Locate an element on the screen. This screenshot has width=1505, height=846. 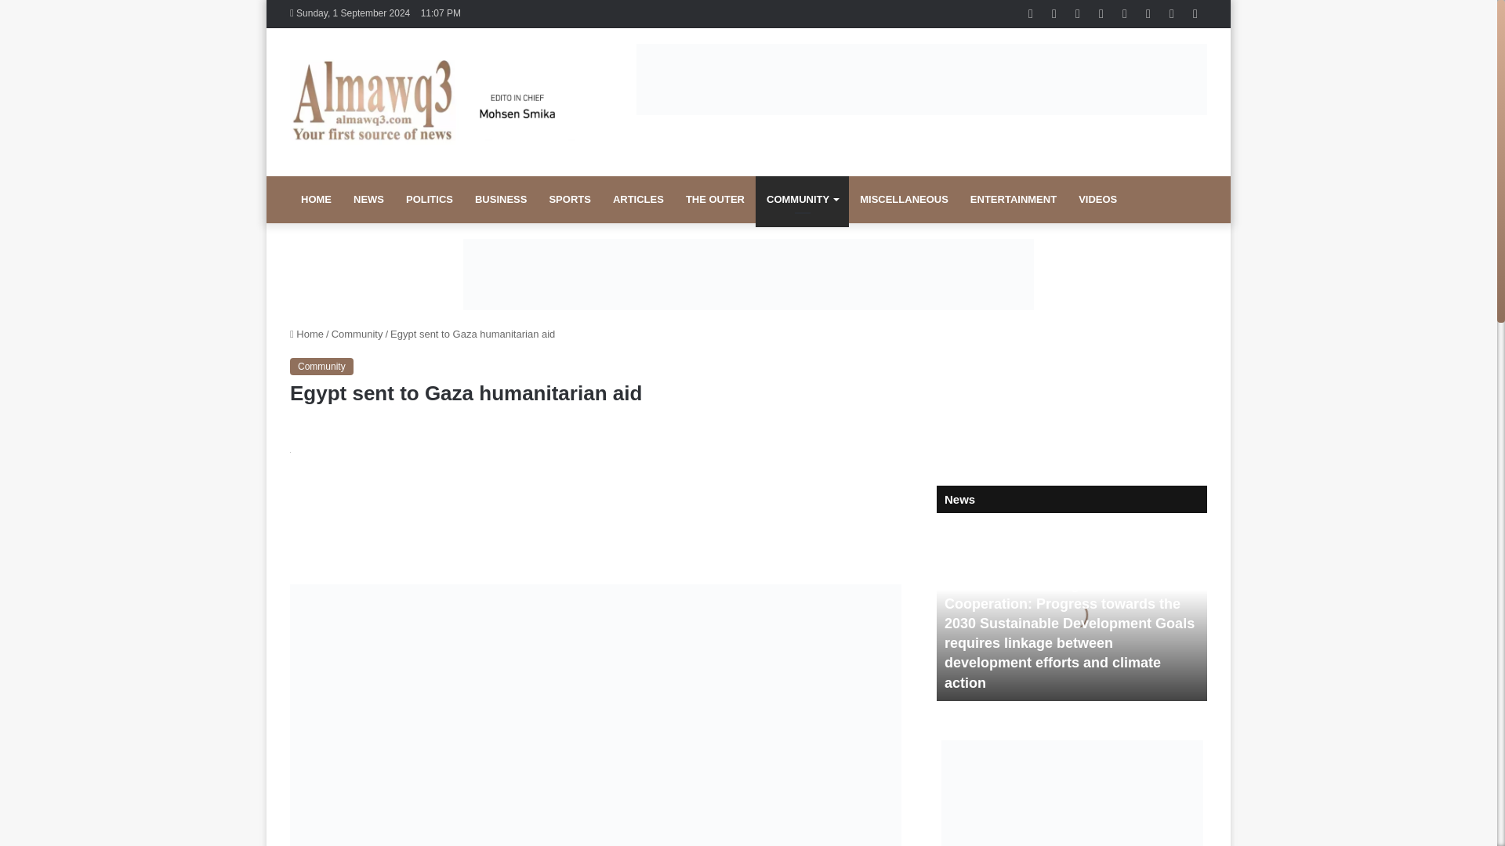
Community is located at coordinates (357, 334).